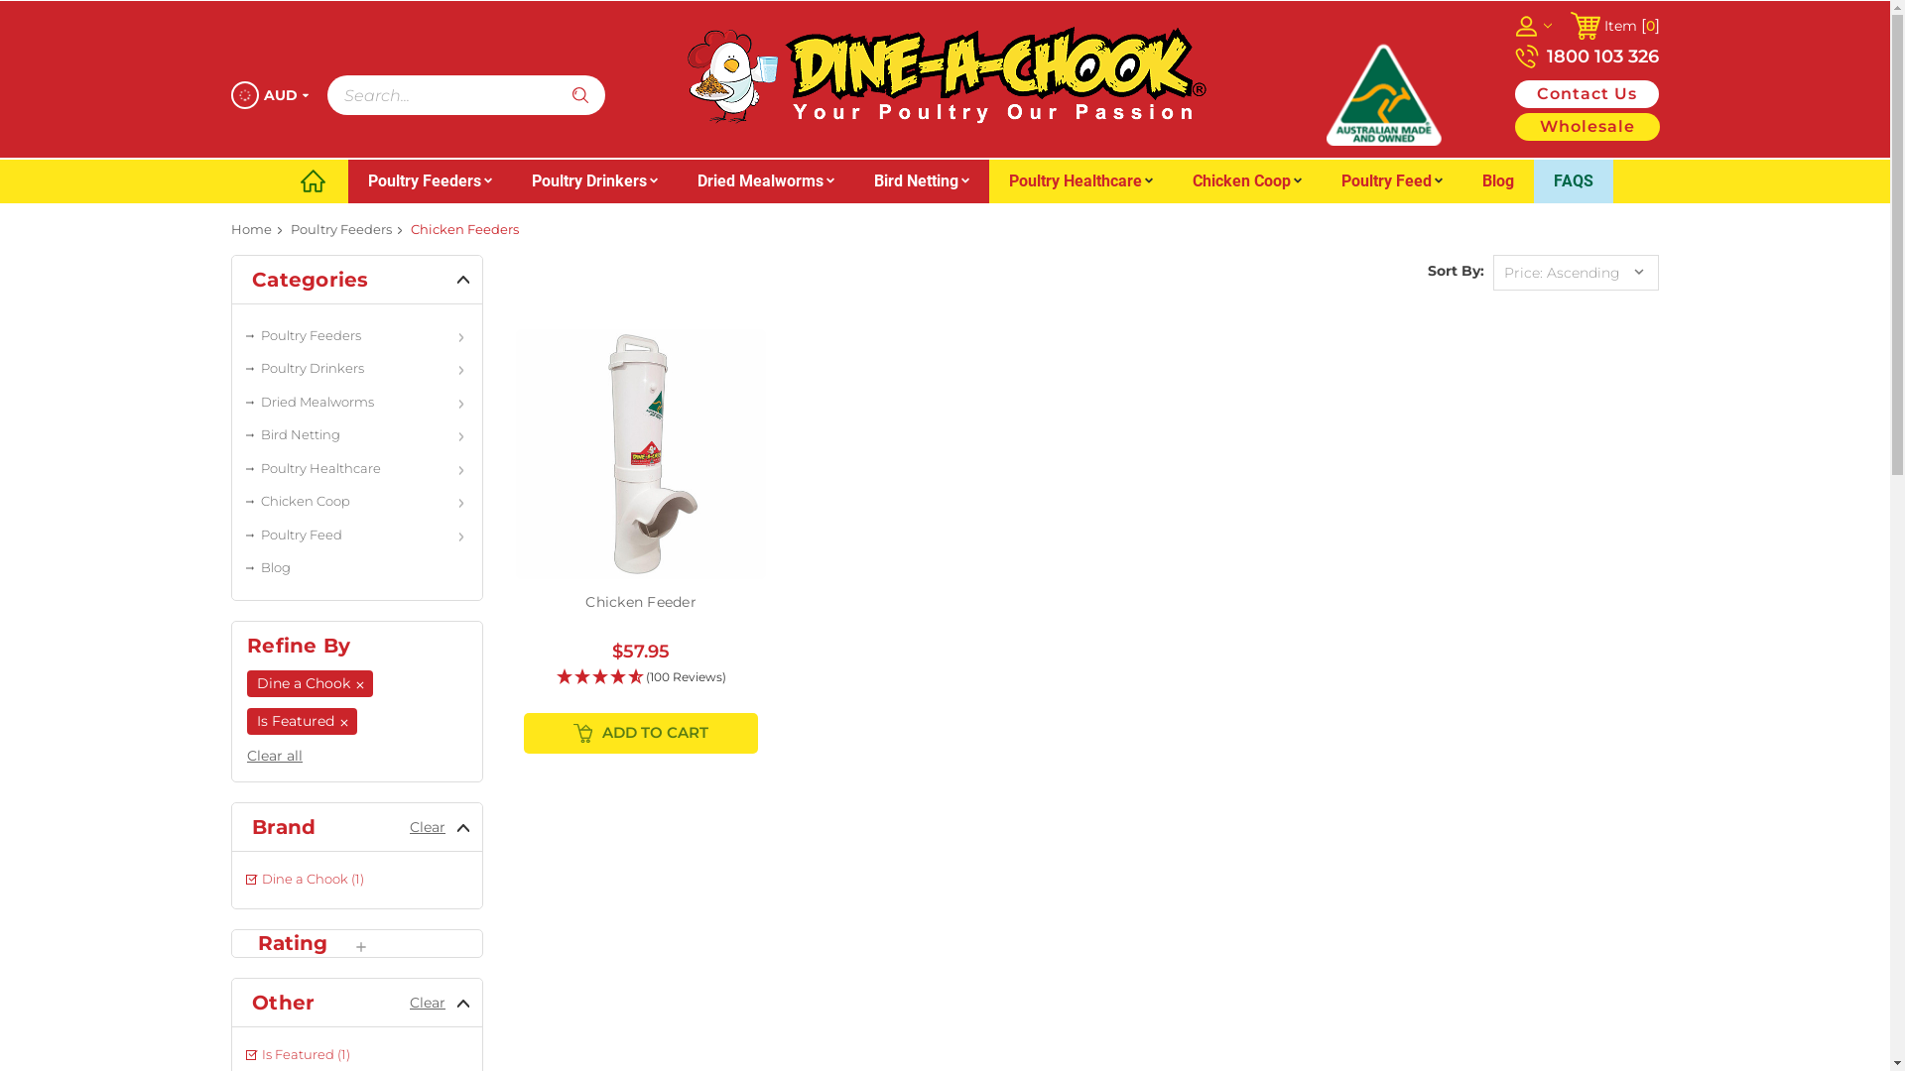 The width and height of the screenshot is (1905, 1071). Describe the element at coordinates (250, 229) in the screenshot. I see `Home` at that location.